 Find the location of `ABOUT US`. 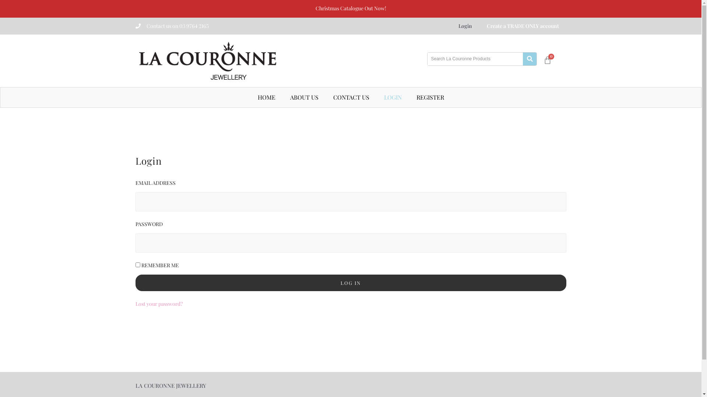

ABOUT US is located at coordinates (304, 97).